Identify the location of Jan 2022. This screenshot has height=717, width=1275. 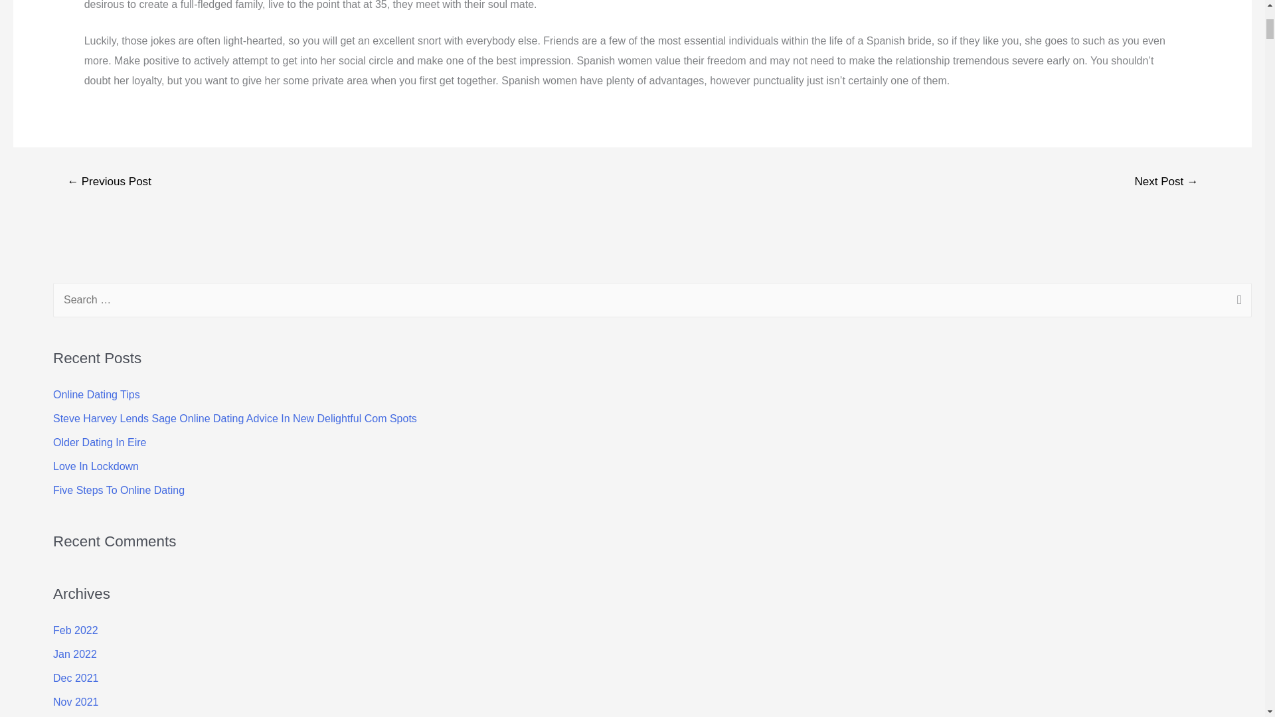
(74, 654).